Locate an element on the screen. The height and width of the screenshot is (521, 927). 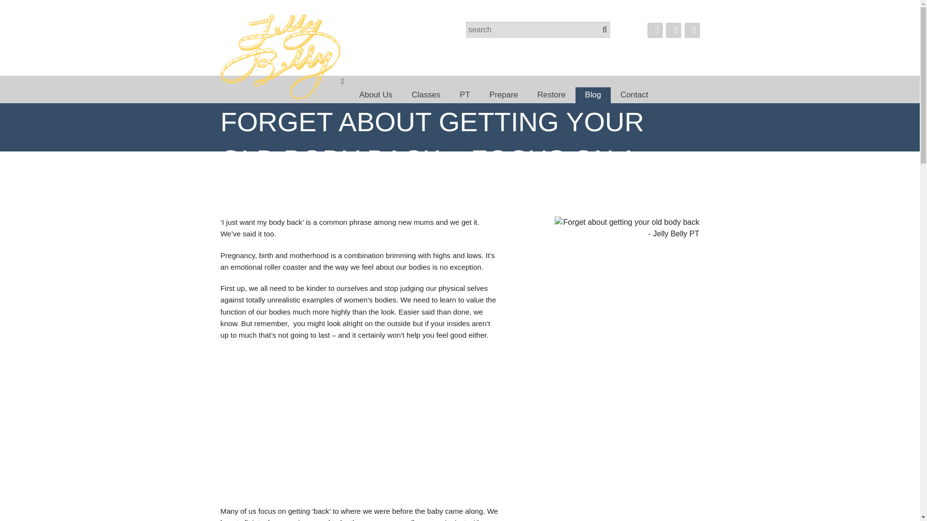
Contact is located at coordinates (634, 95).